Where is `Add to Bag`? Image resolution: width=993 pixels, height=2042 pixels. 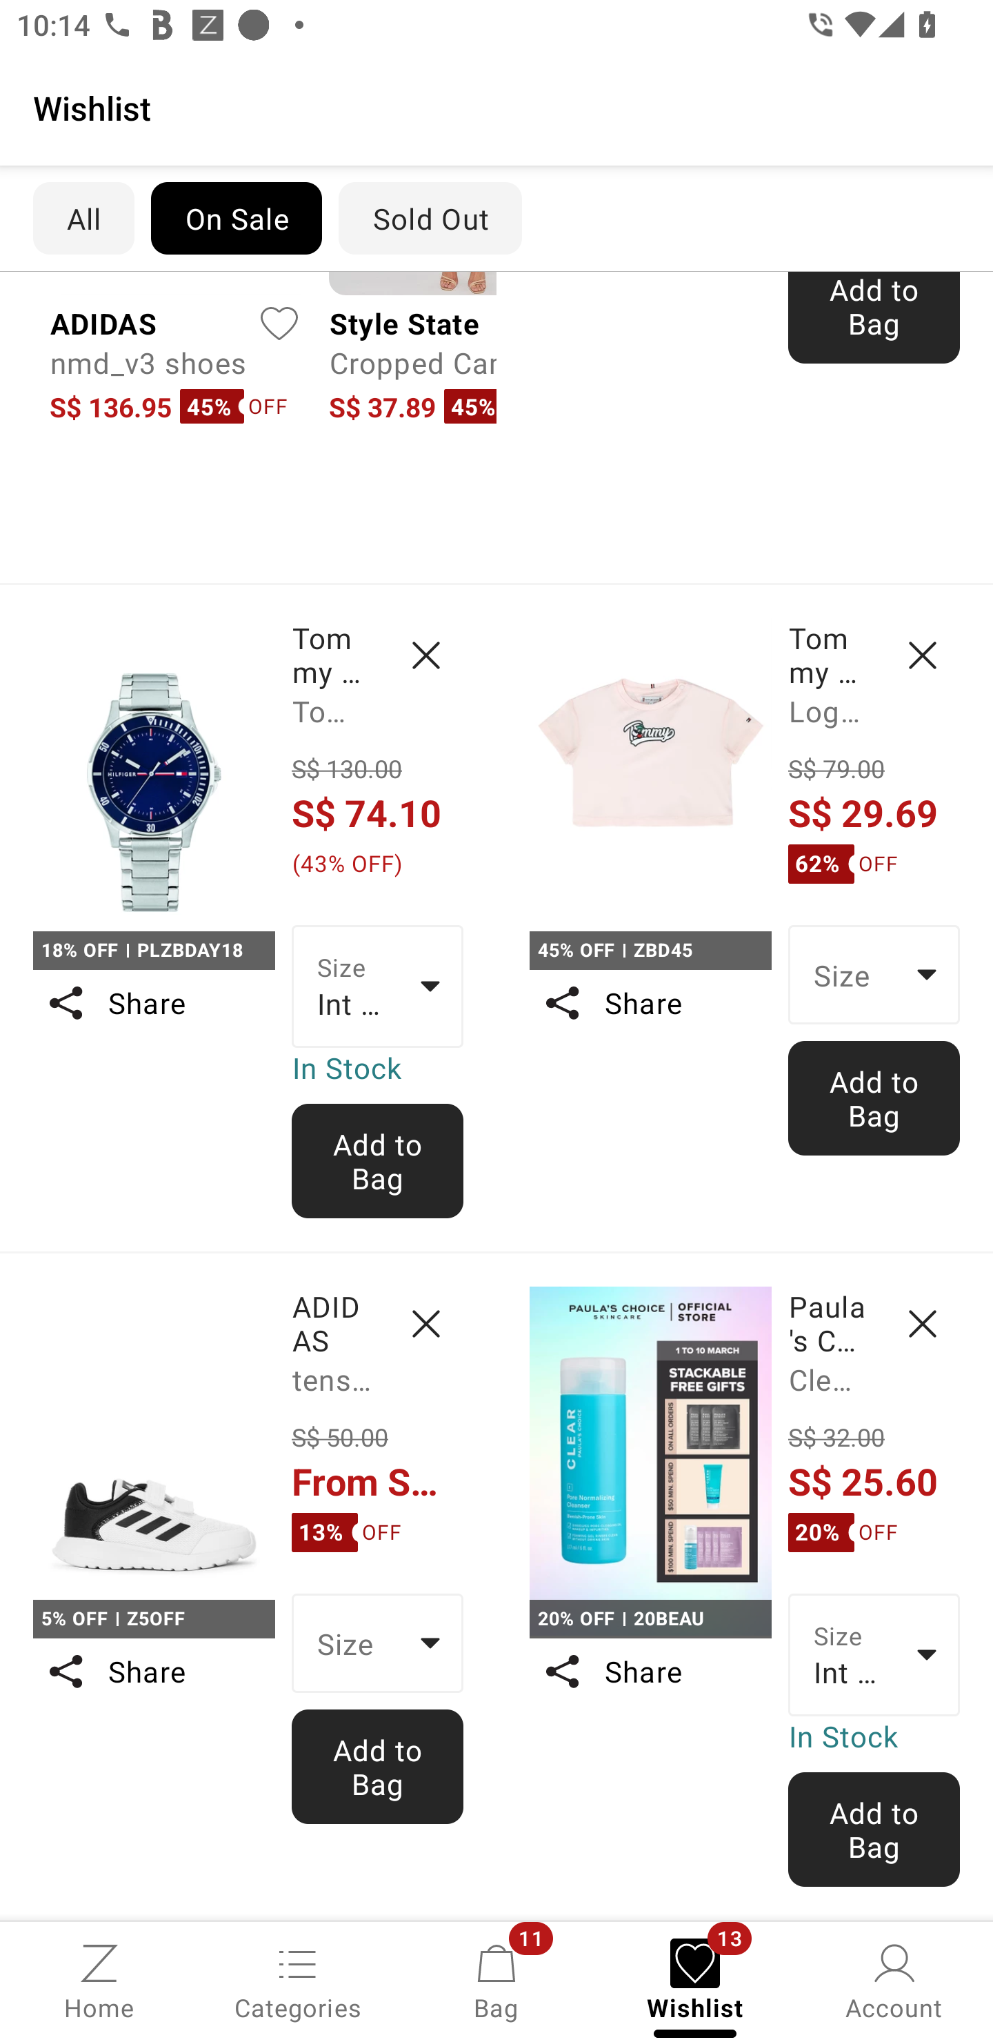
Add to Bag is located at coordinates (378, 1766).